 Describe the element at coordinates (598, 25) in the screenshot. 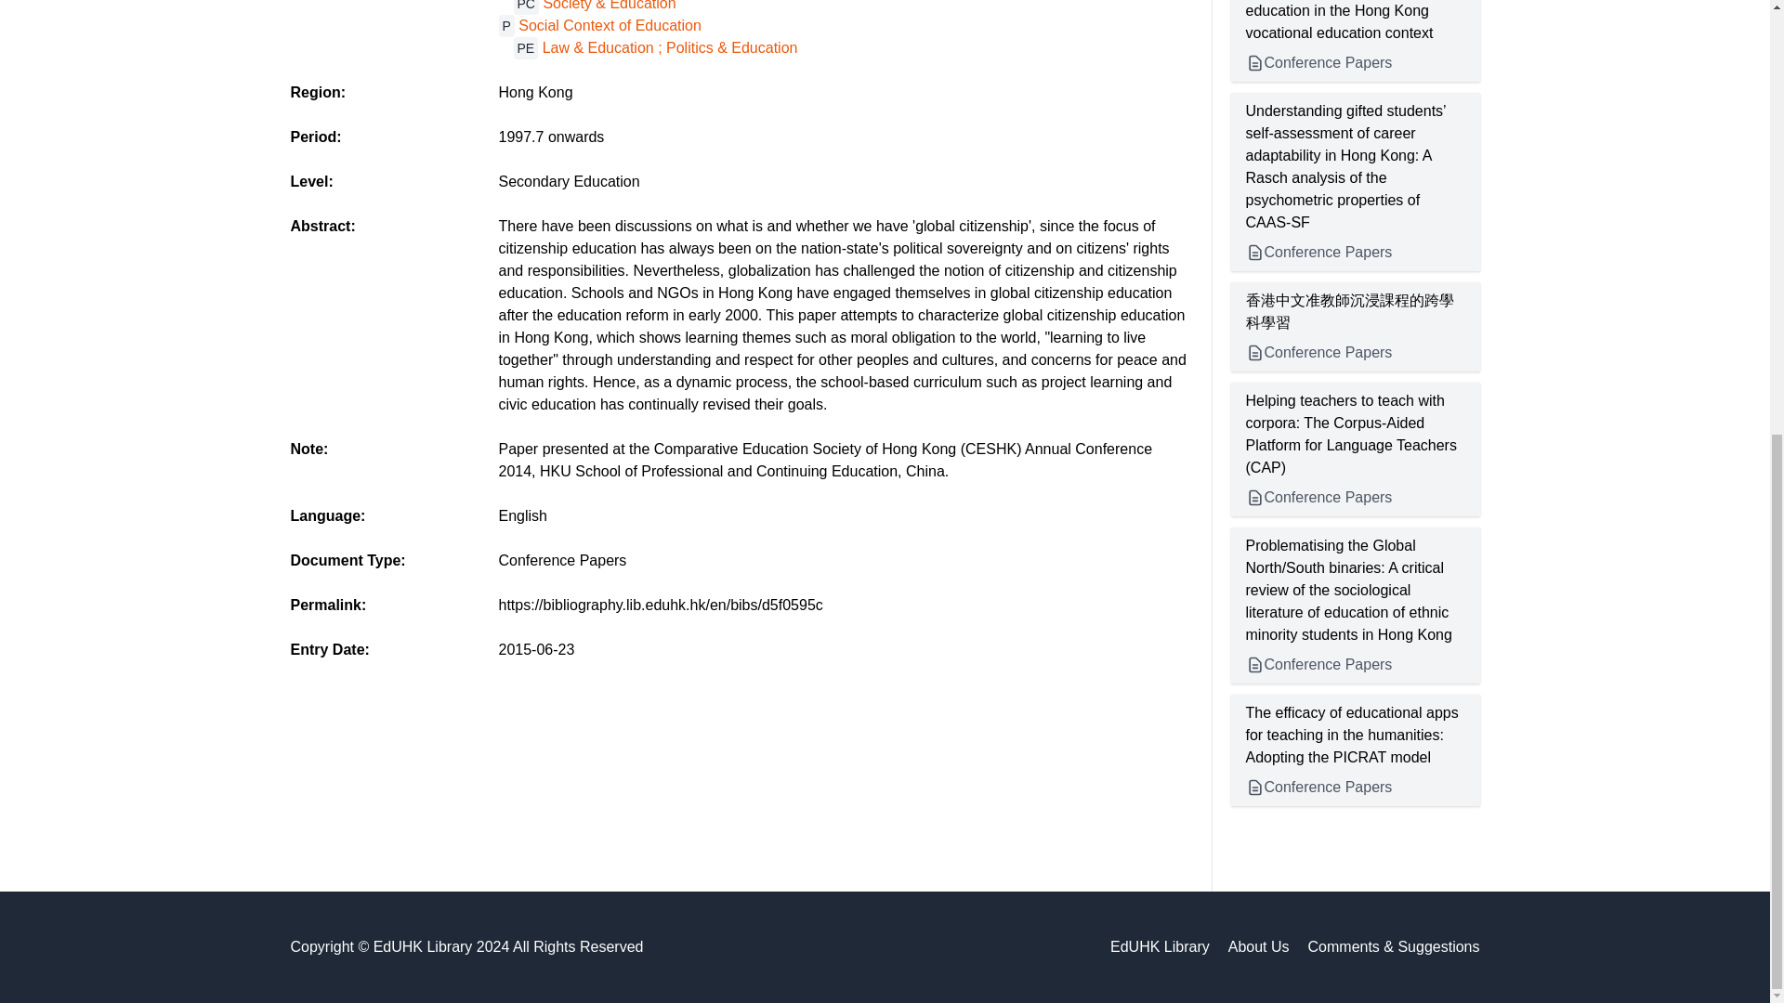

I see `P Social Context of Education` at that location.